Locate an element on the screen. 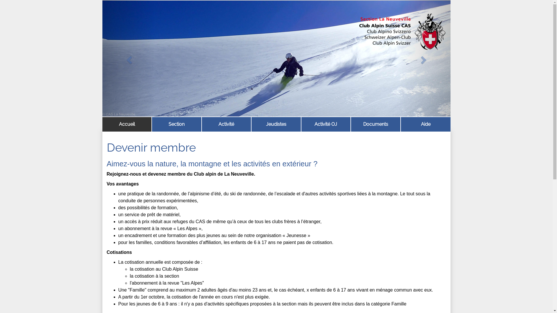 This screenshot has height=313, width=557. Documents is located at coordinates (376, 124).